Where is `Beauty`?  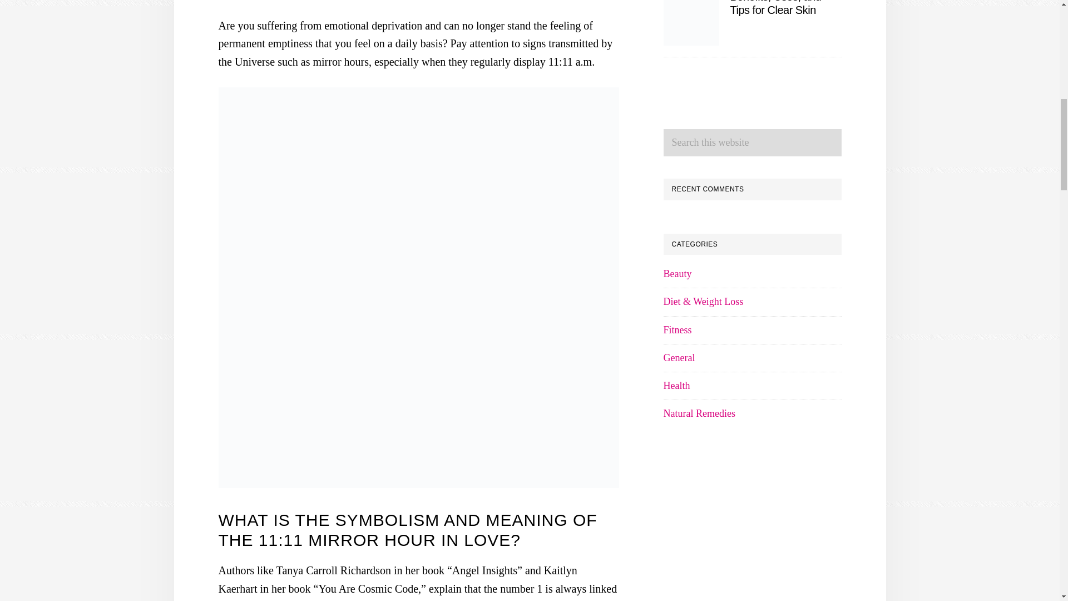
Beauty is located at coordinates (677, 274).